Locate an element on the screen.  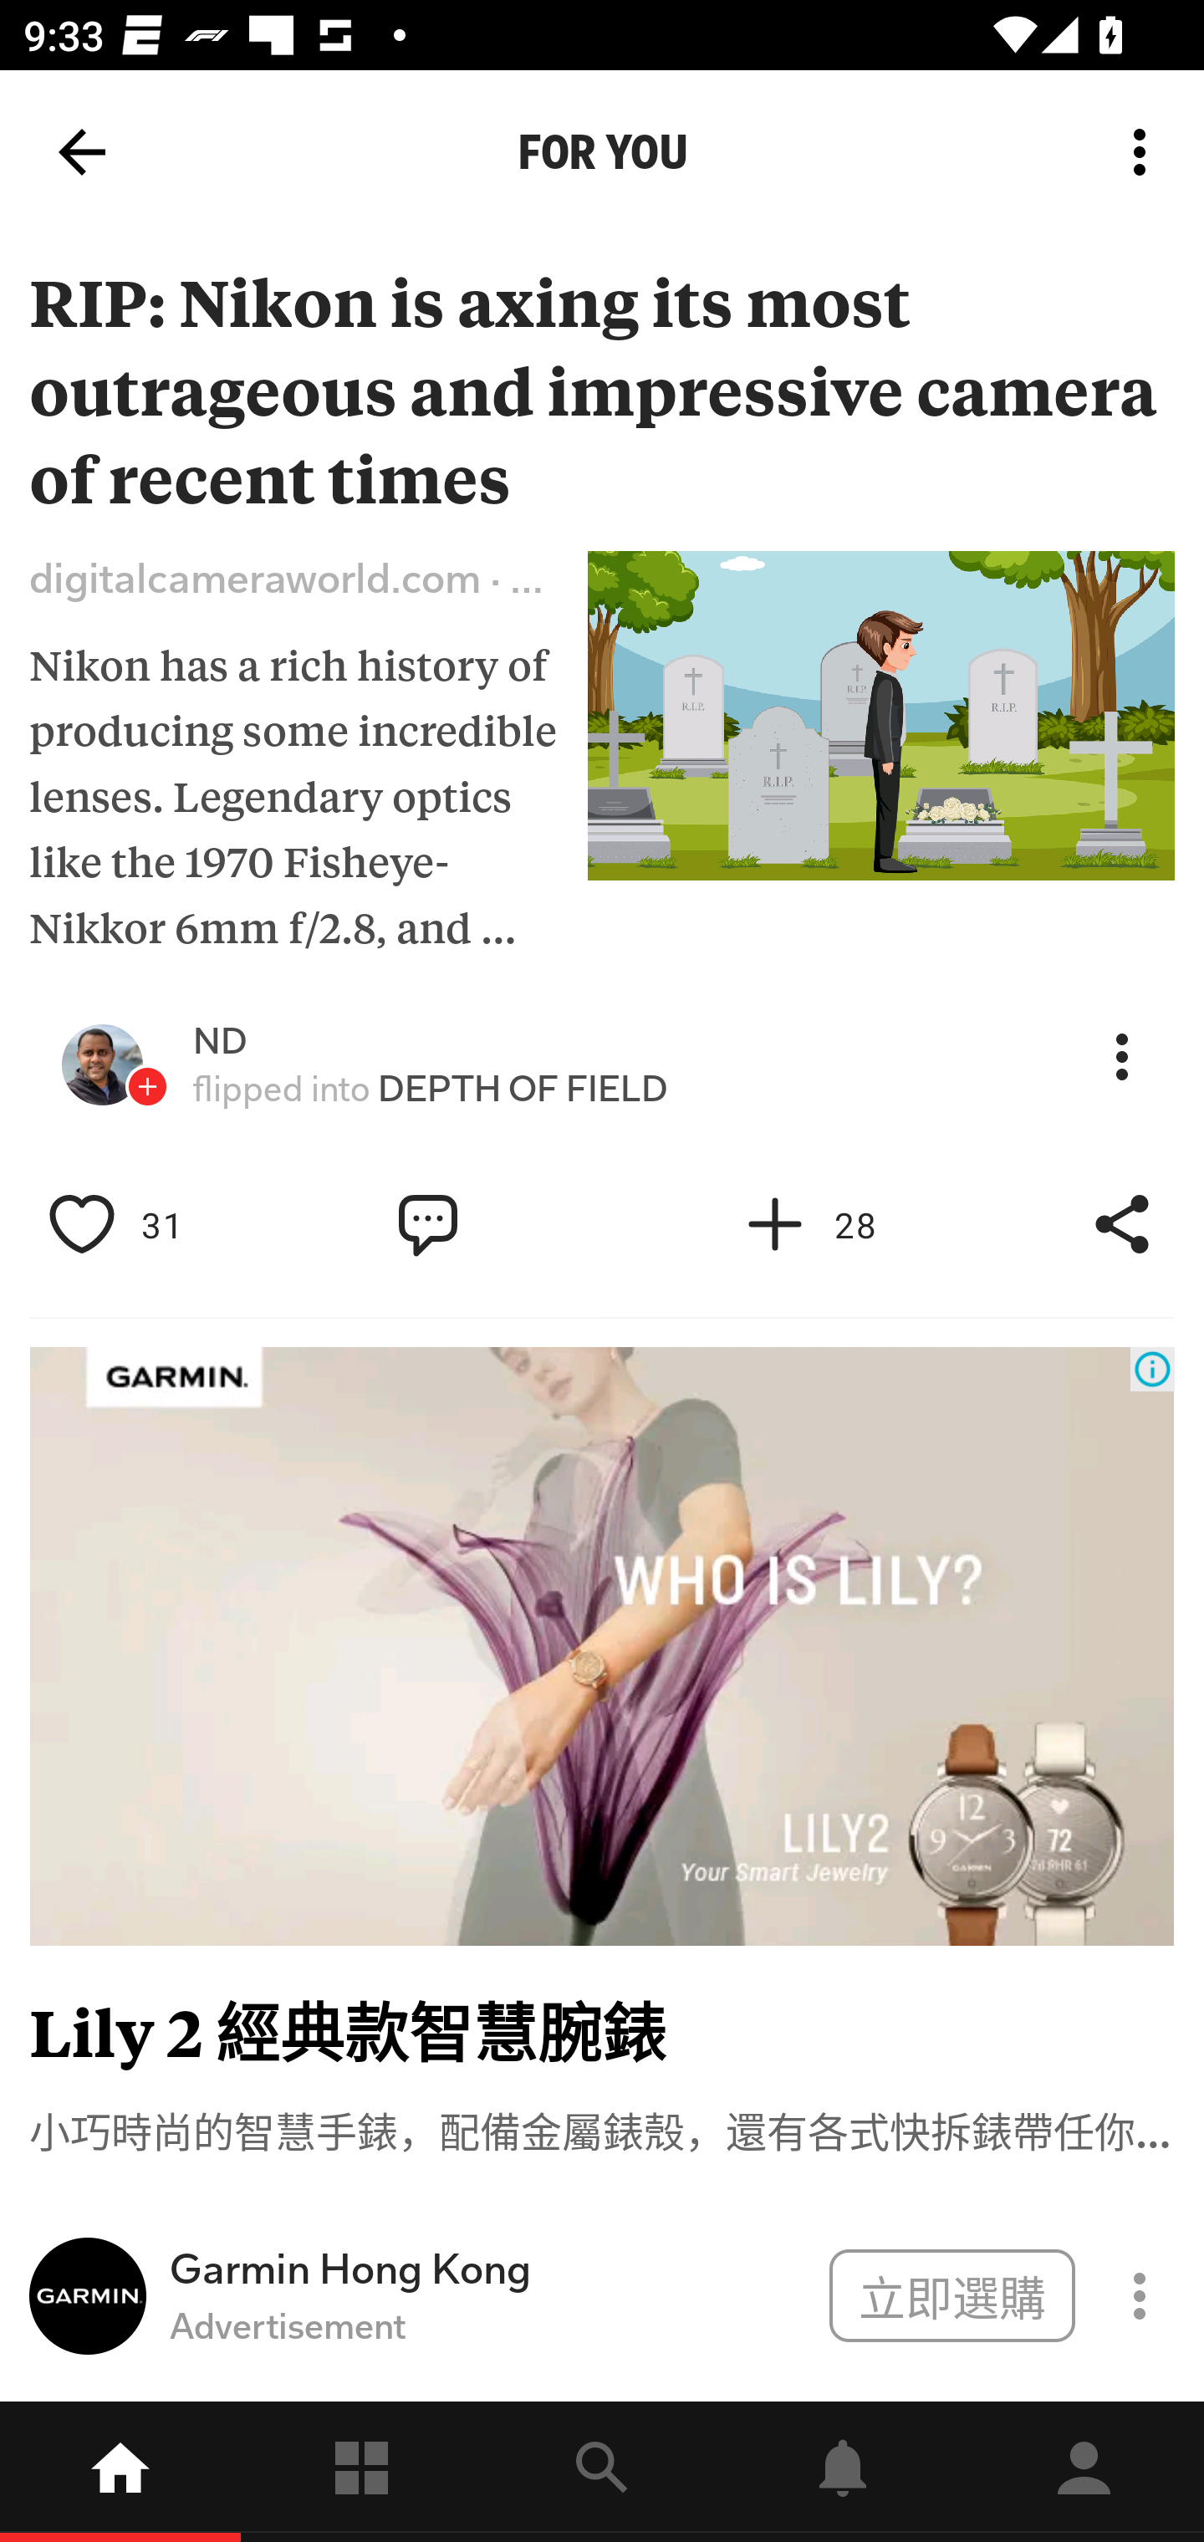
FOR YOU is located at coordinates (602, 152).